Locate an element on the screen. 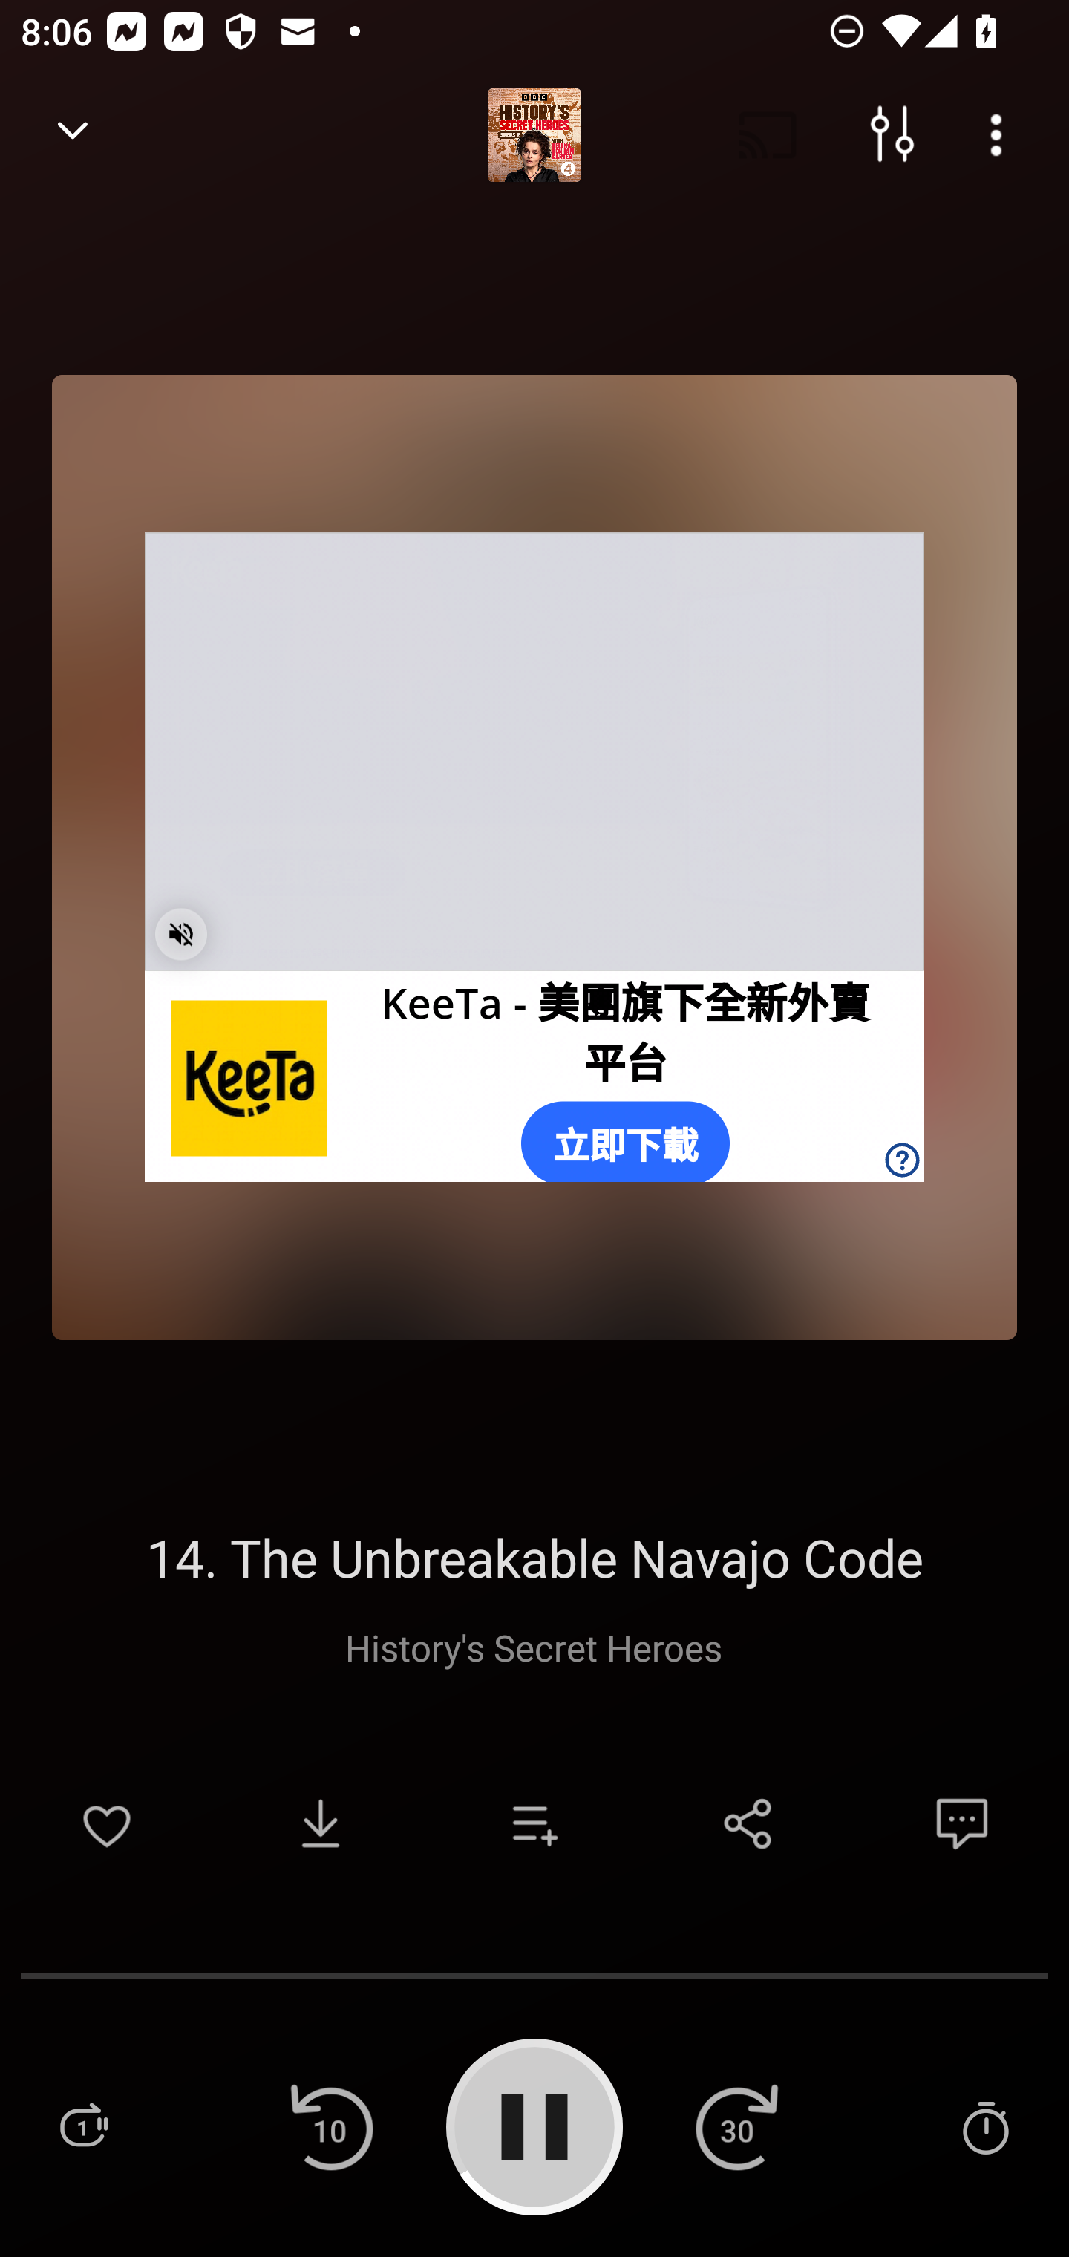 The width and height of the screenshot is (1069, 2257). Add to Favorites is located at coordinates (107, 1823).